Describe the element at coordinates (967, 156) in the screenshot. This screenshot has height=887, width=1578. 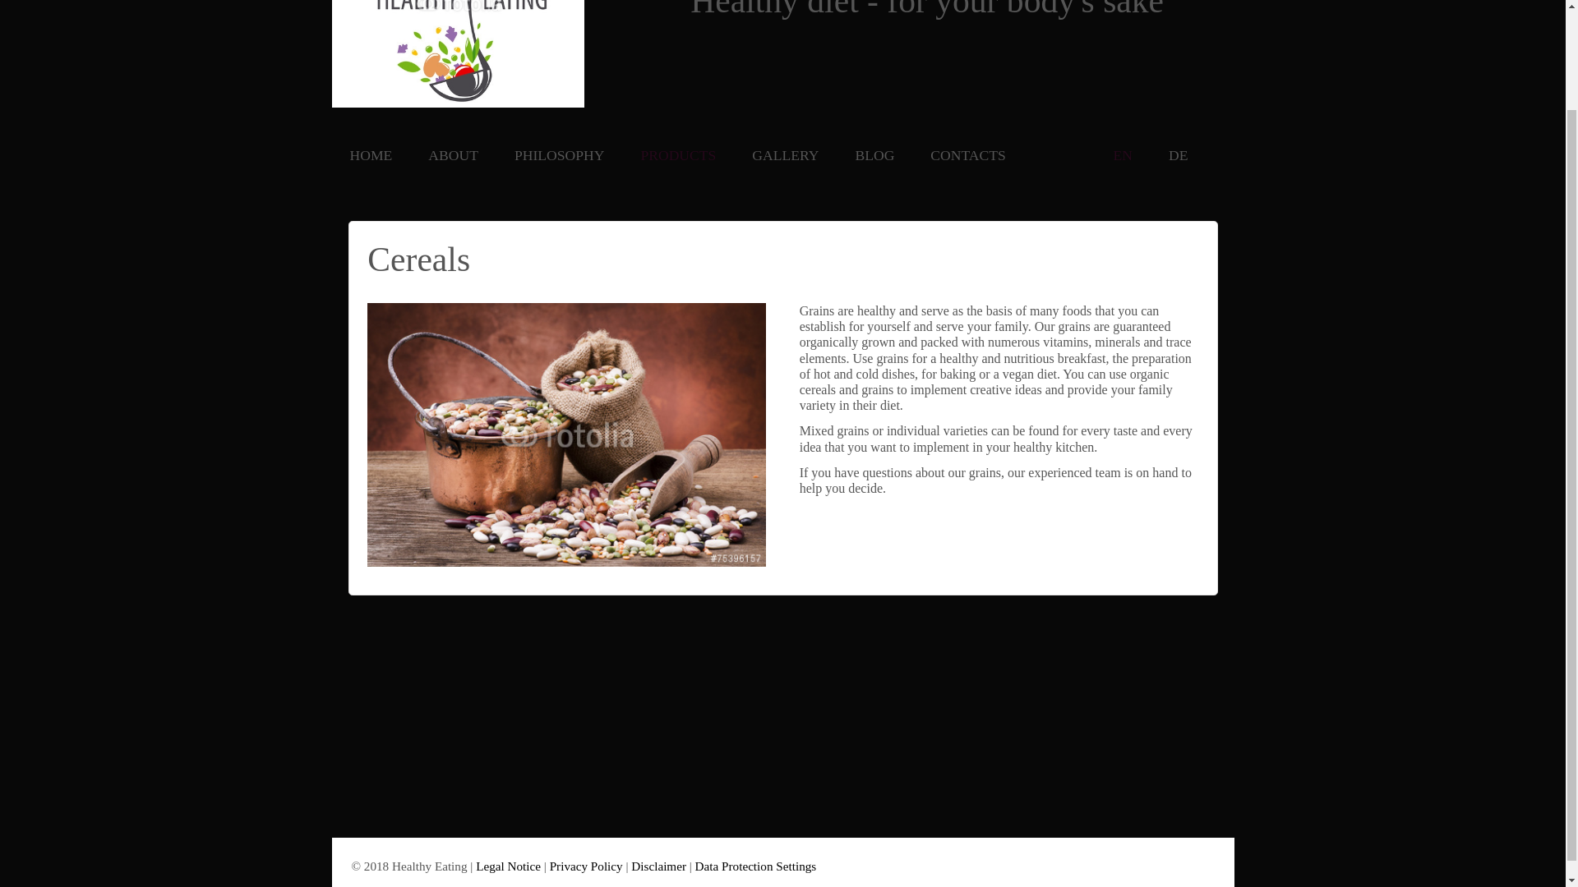
I see `CONTACTS` at that location.